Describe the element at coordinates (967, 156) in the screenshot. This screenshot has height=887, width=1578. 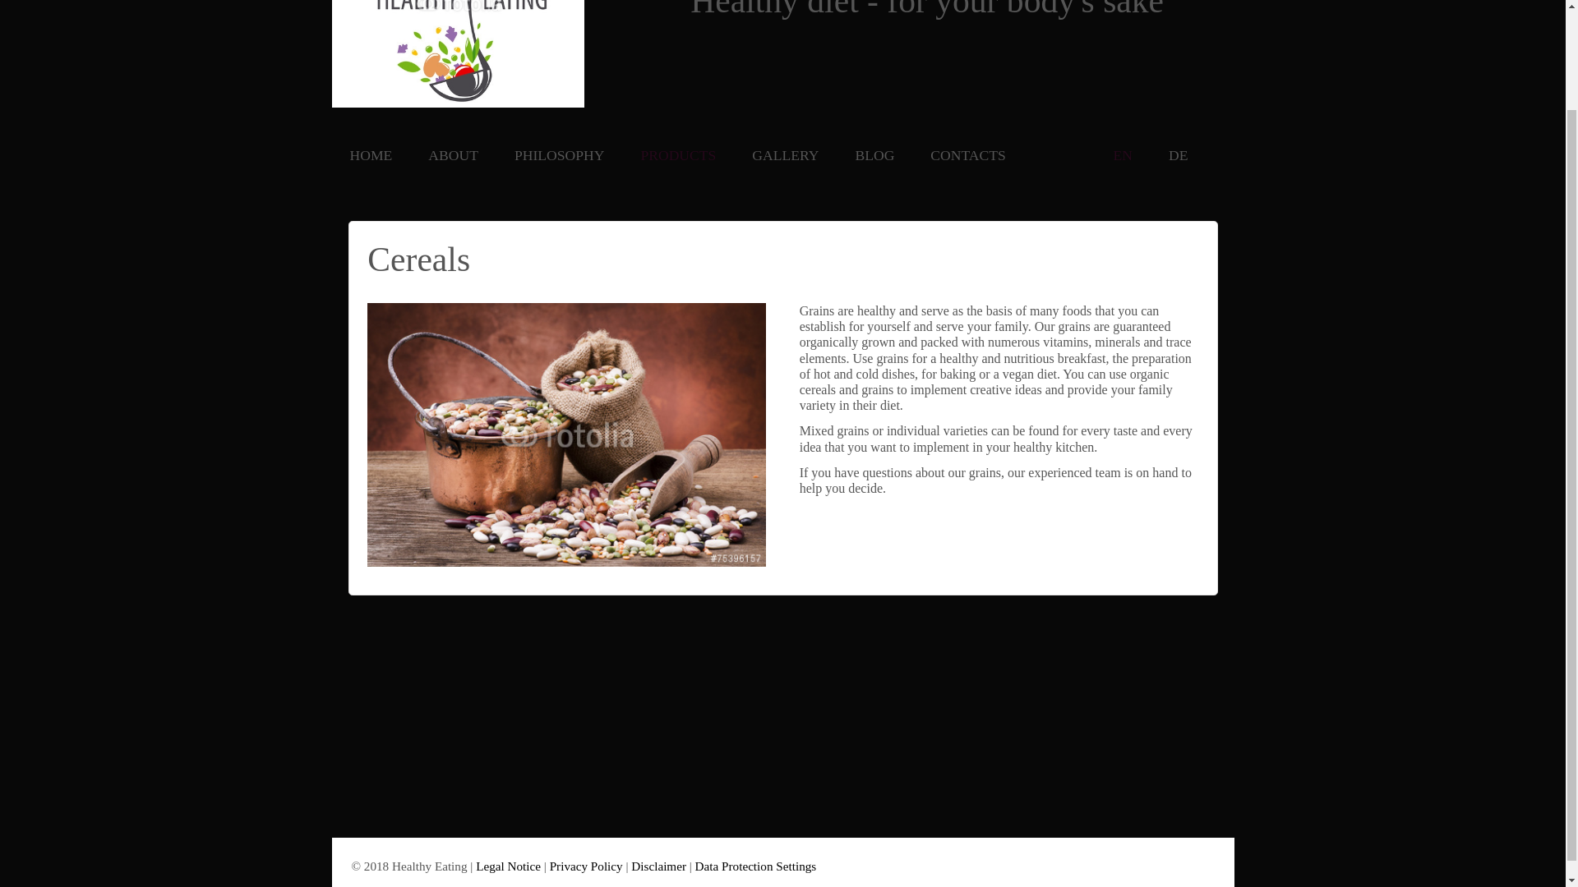
I see `CONTACTS` at that location.